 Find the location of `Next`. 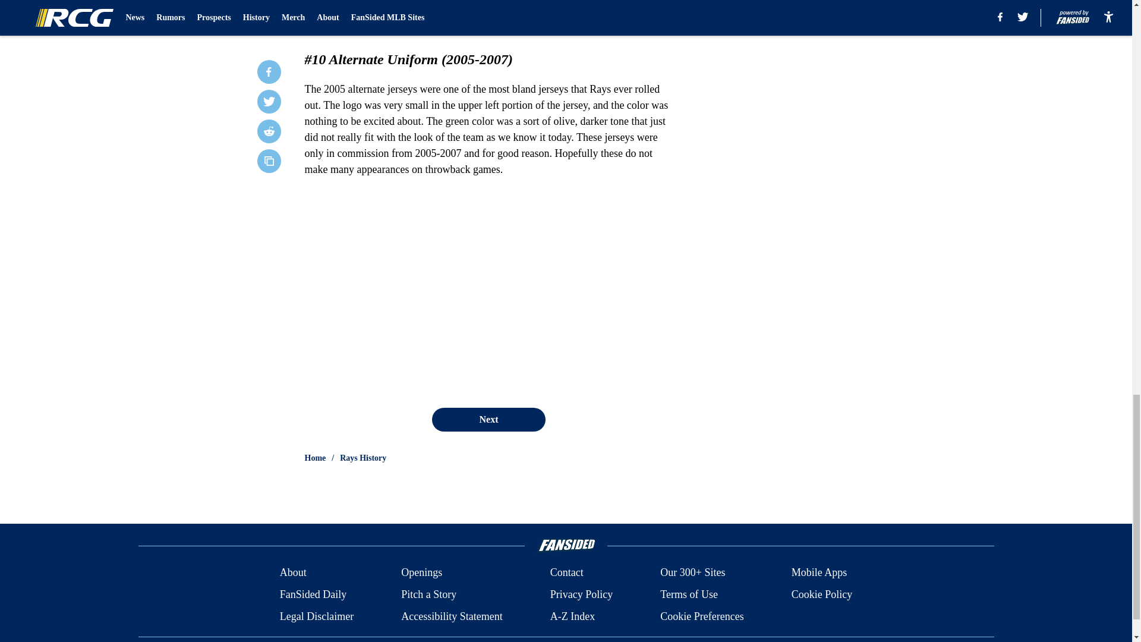

Next is located at coordinates (488, 419).